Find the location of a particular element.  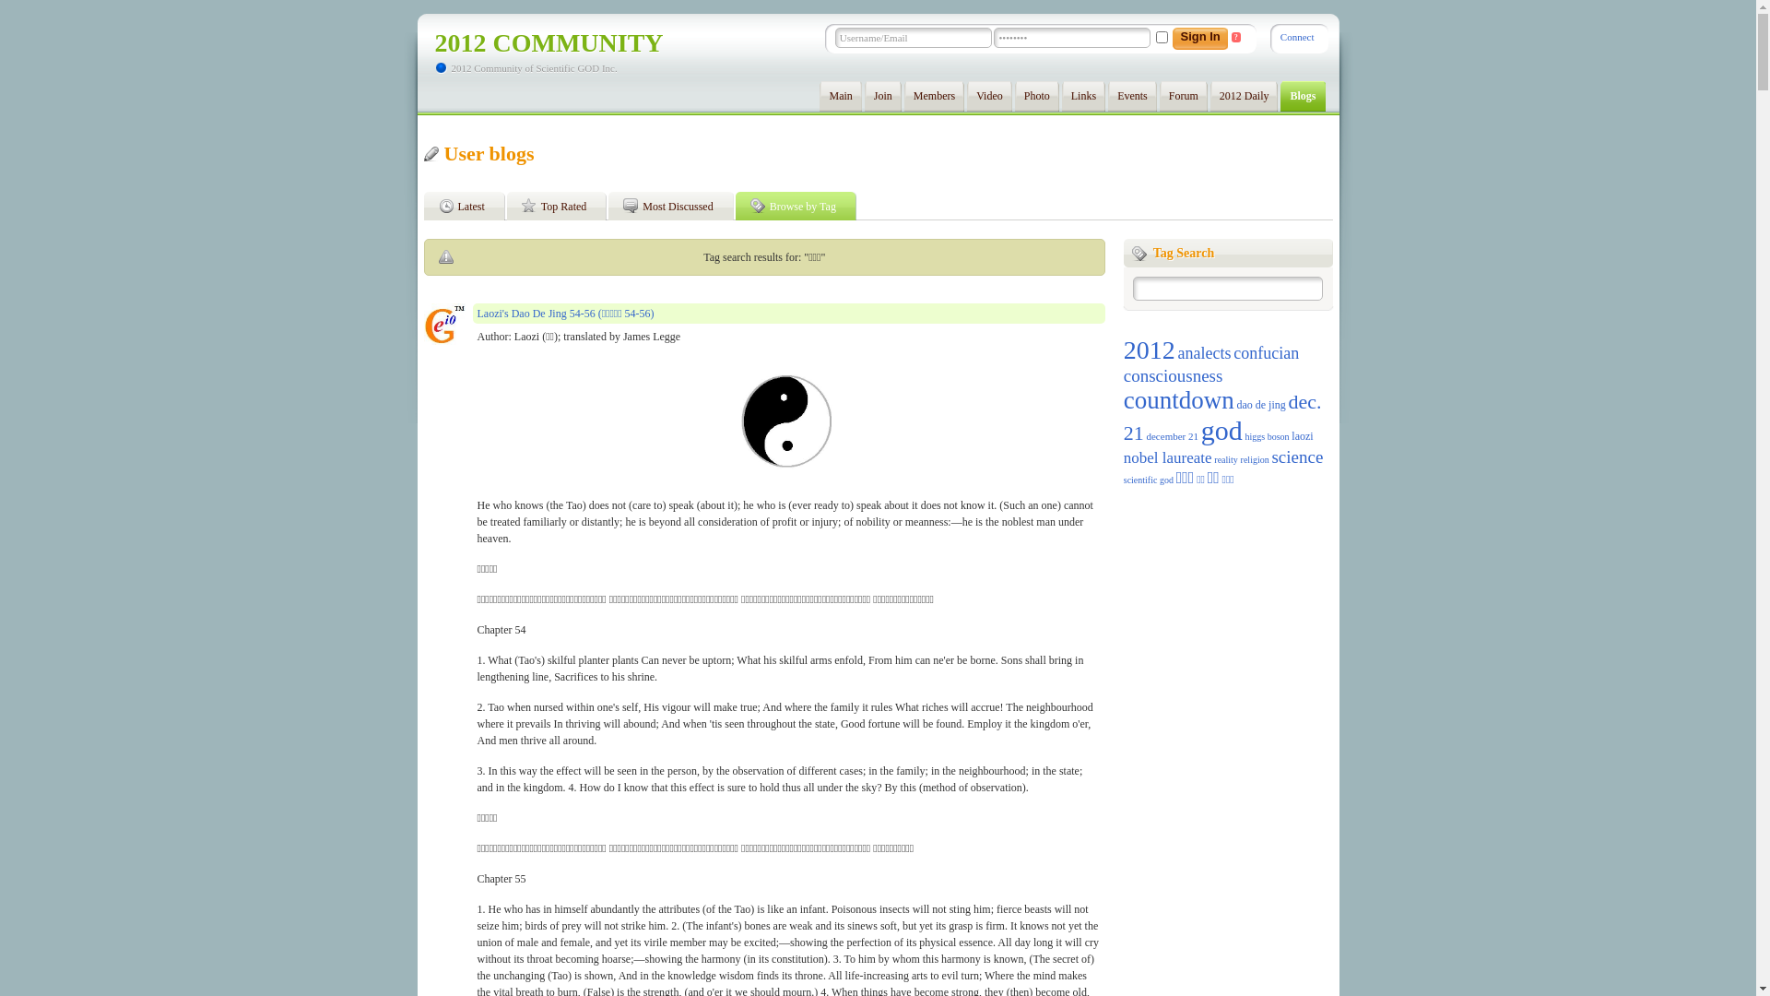

higgs boson is located at coordinates (1267, 437).